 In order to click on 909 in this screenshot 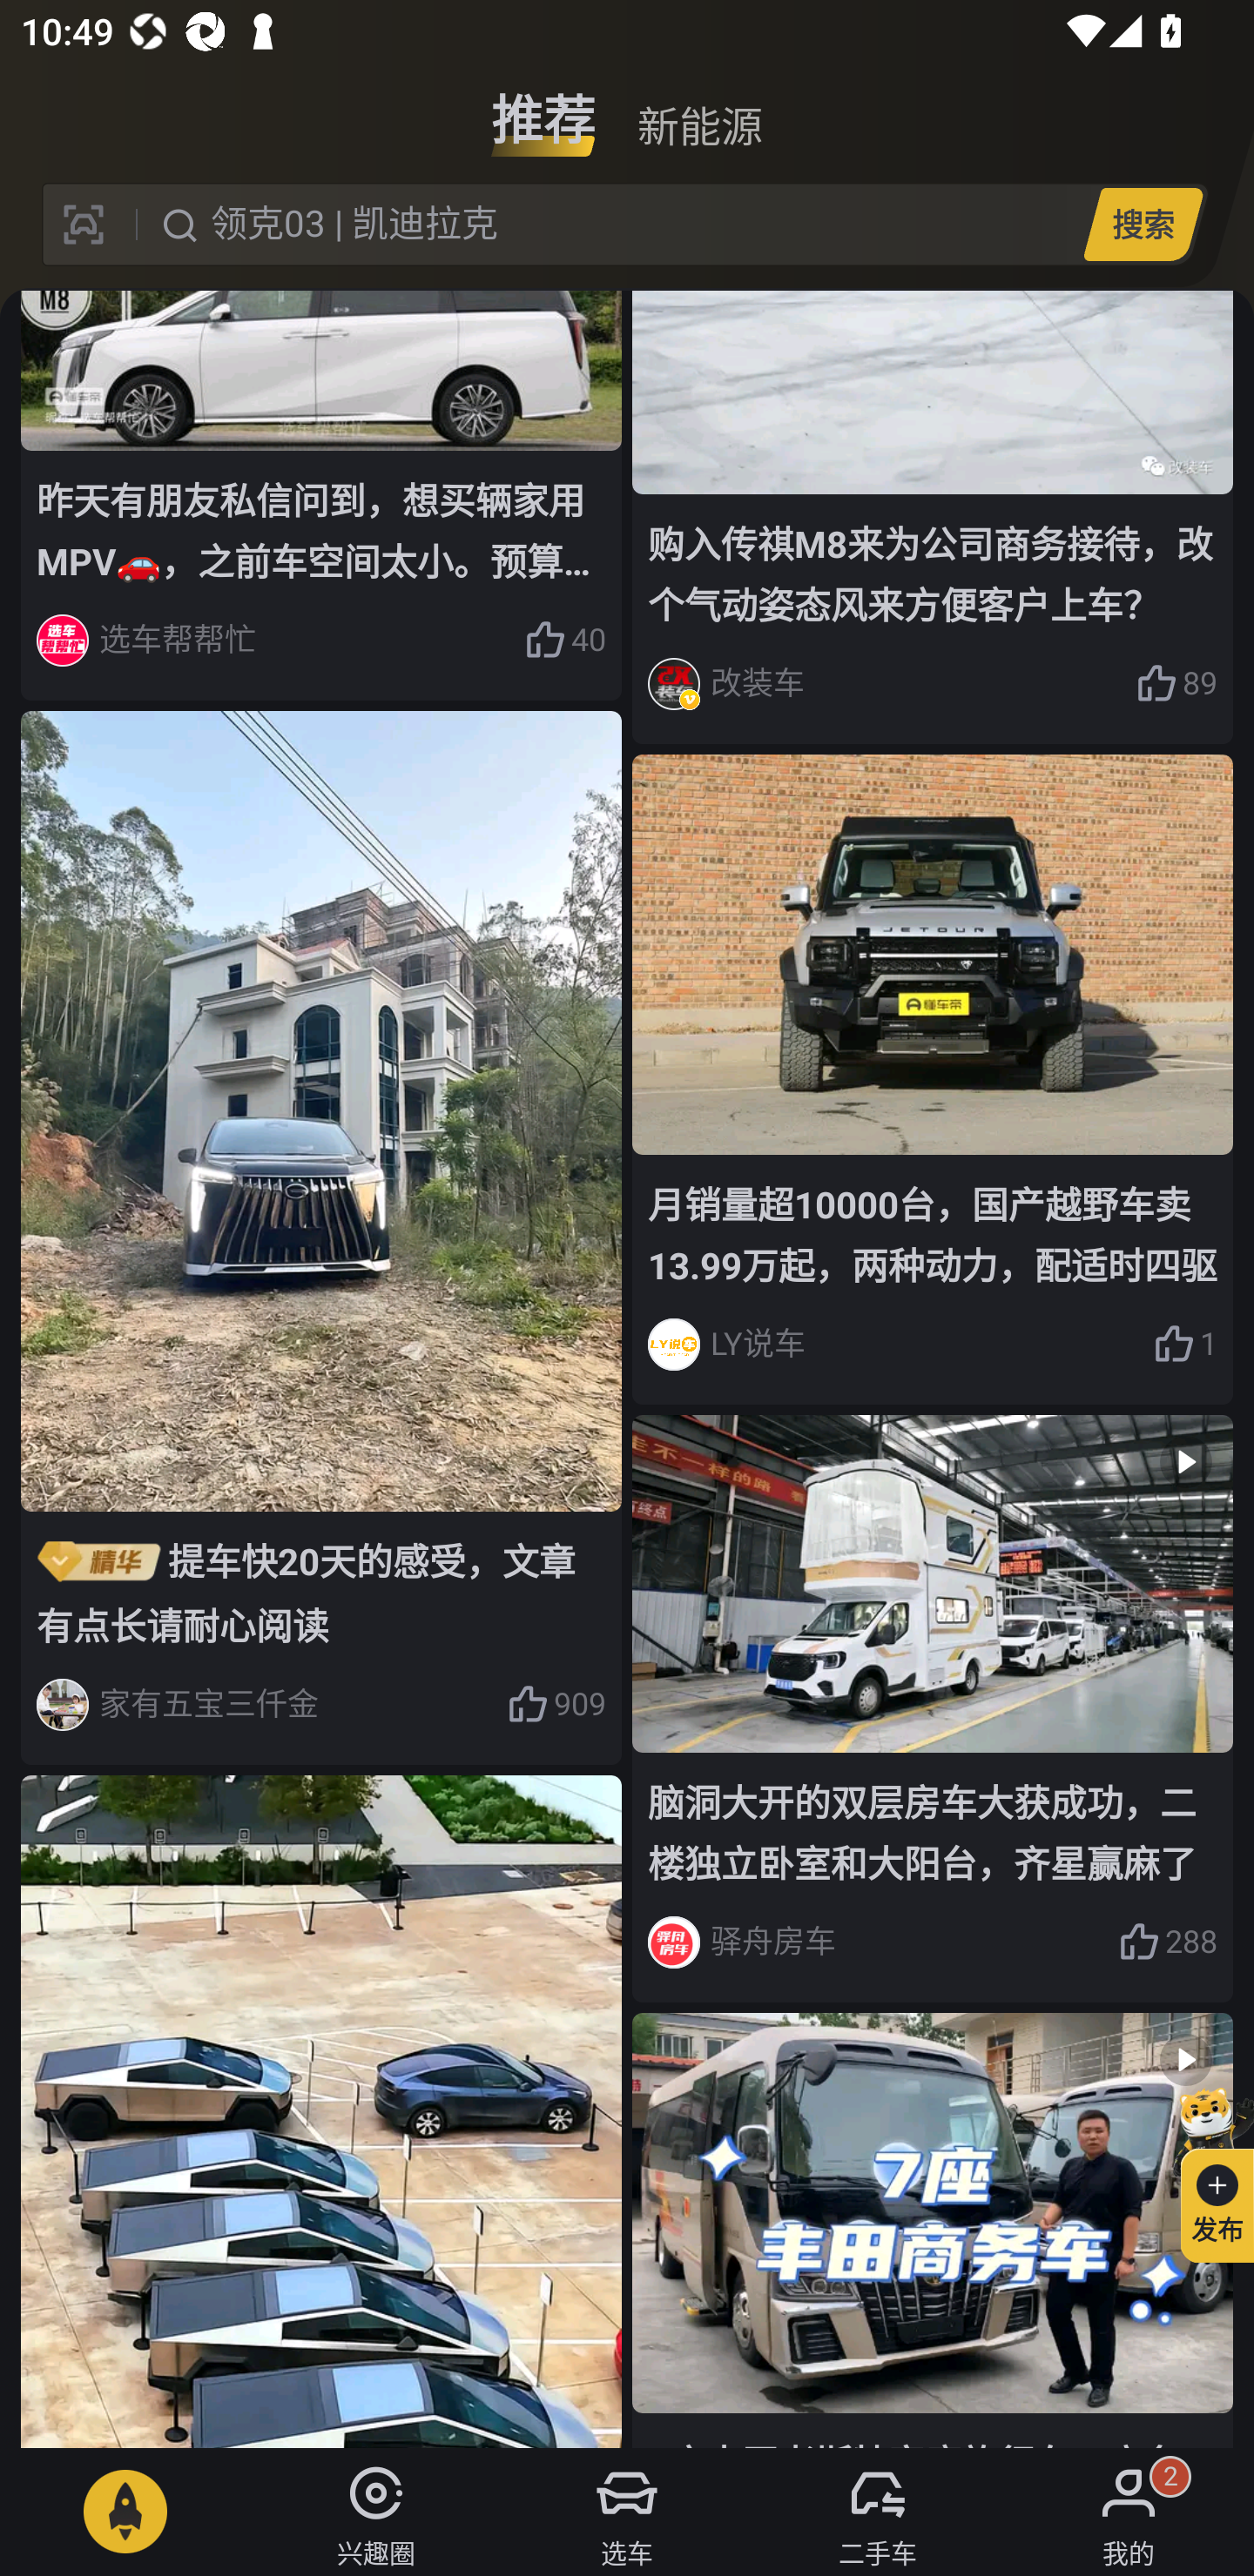, I will do `click(556, 1705)`.